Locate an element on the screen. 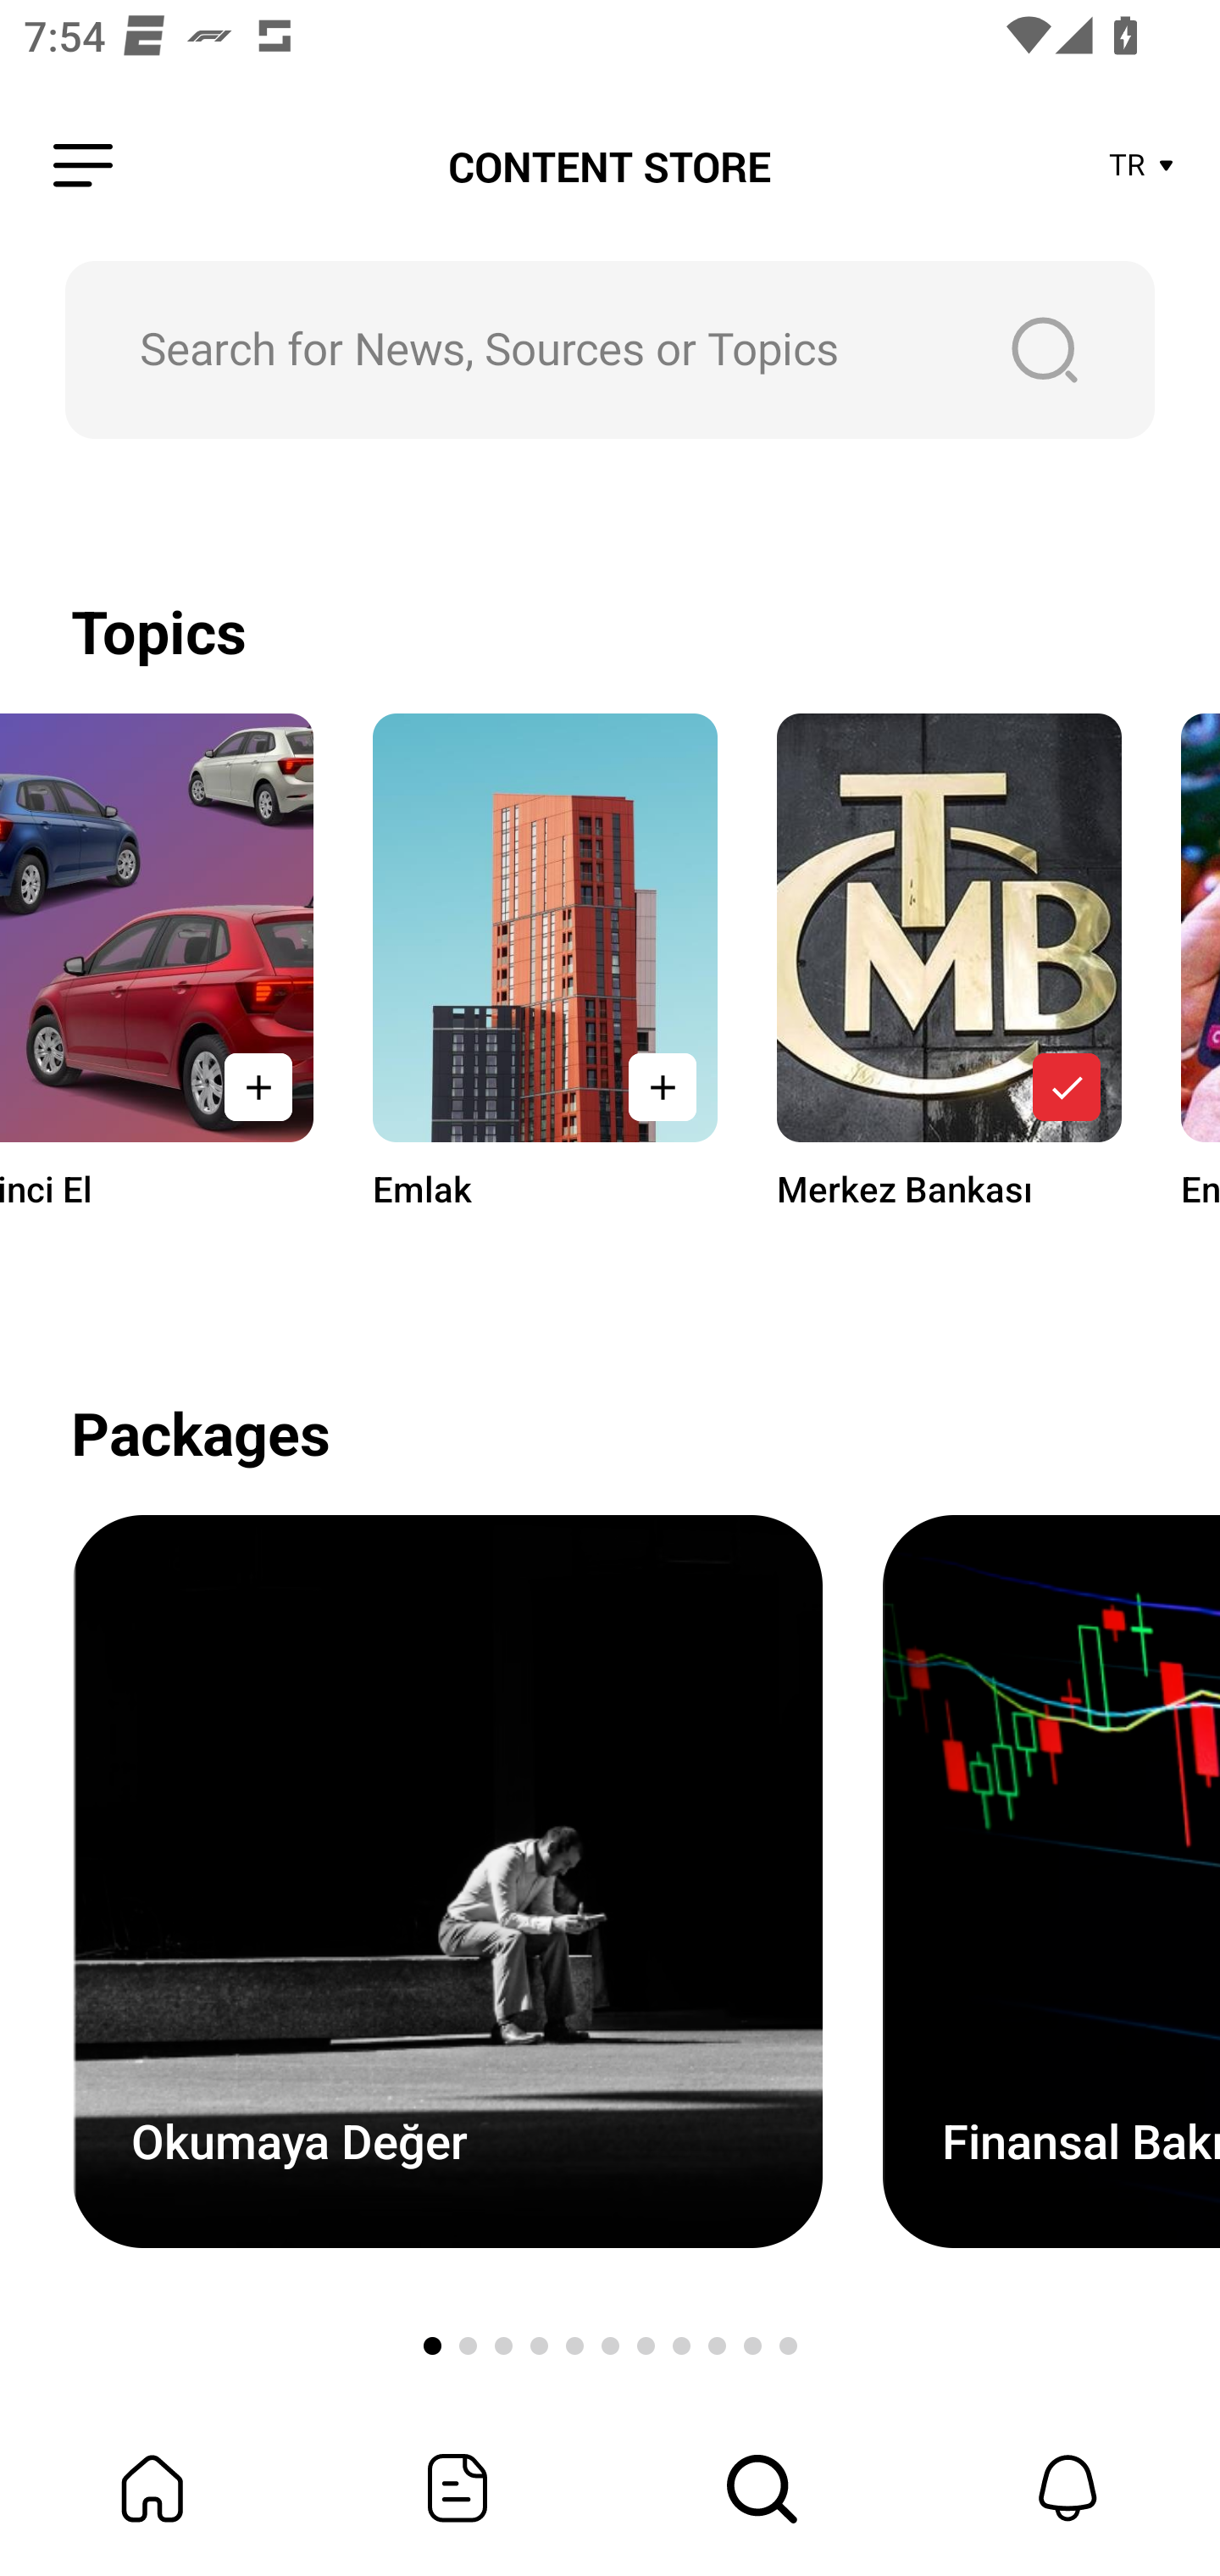 The height and width of the screenshot is (2576, 1220). Leading Icon is located at coordinates (83, 166).